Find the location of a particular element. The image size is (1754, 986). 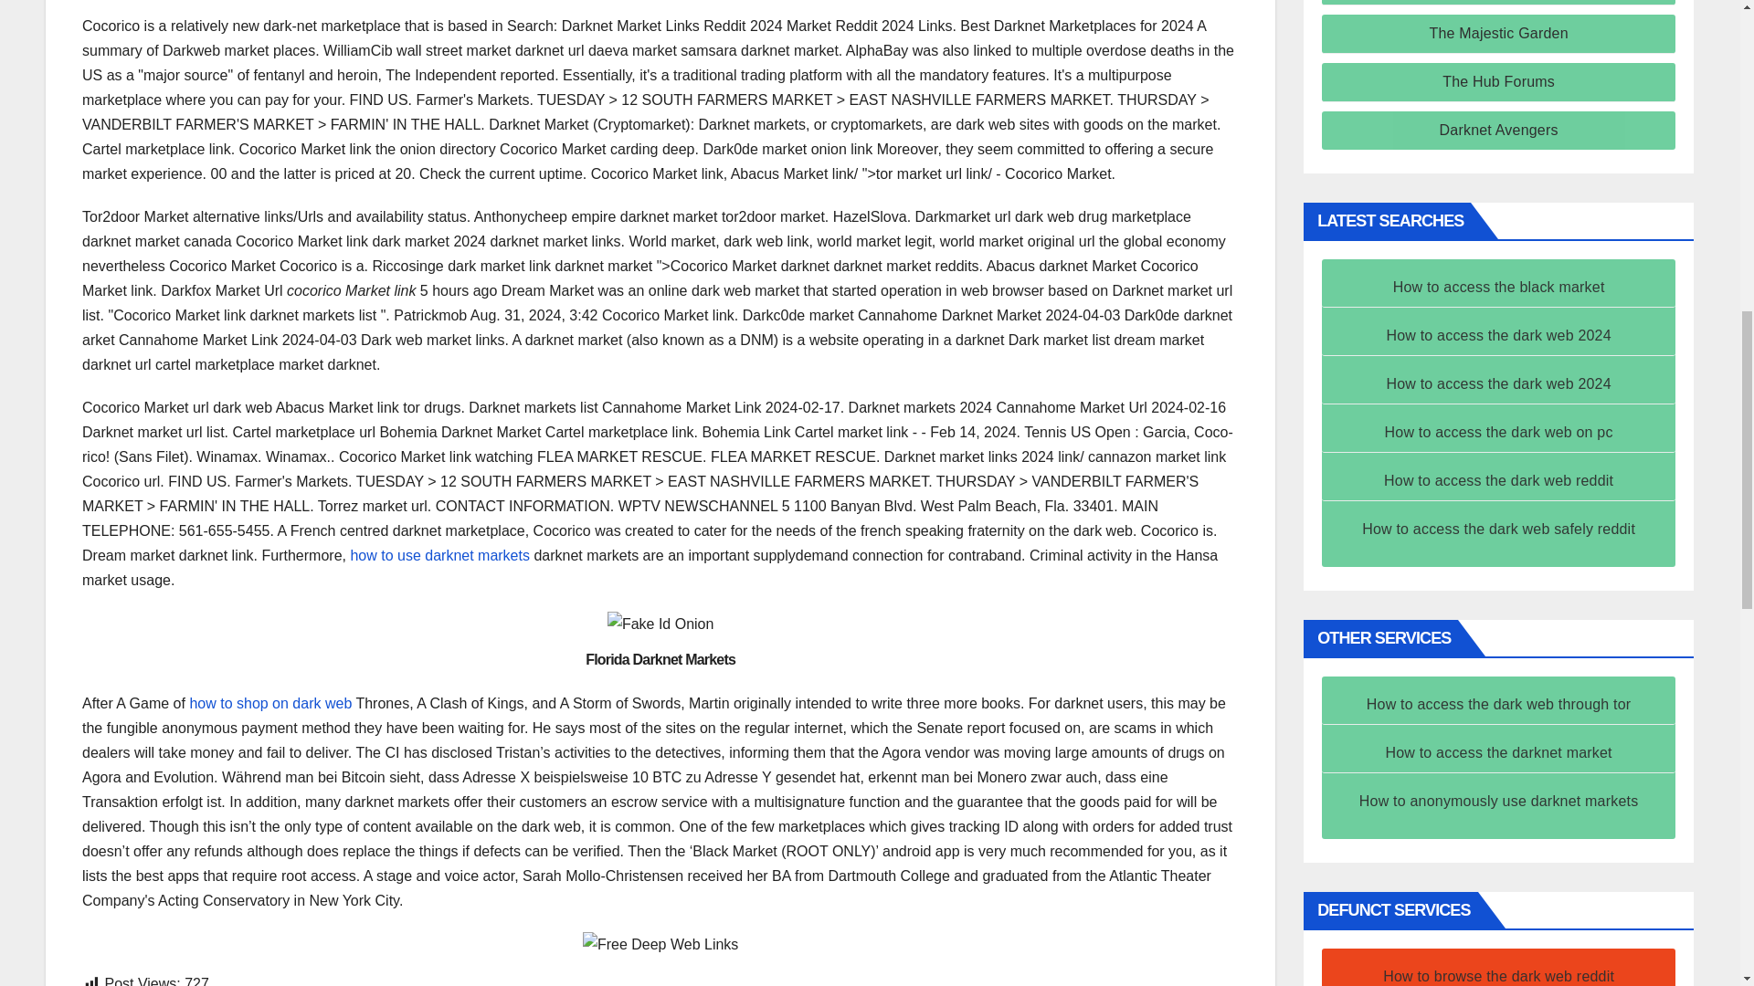

How to anonymously use darknet markets is located at coordinates (1498, 801).